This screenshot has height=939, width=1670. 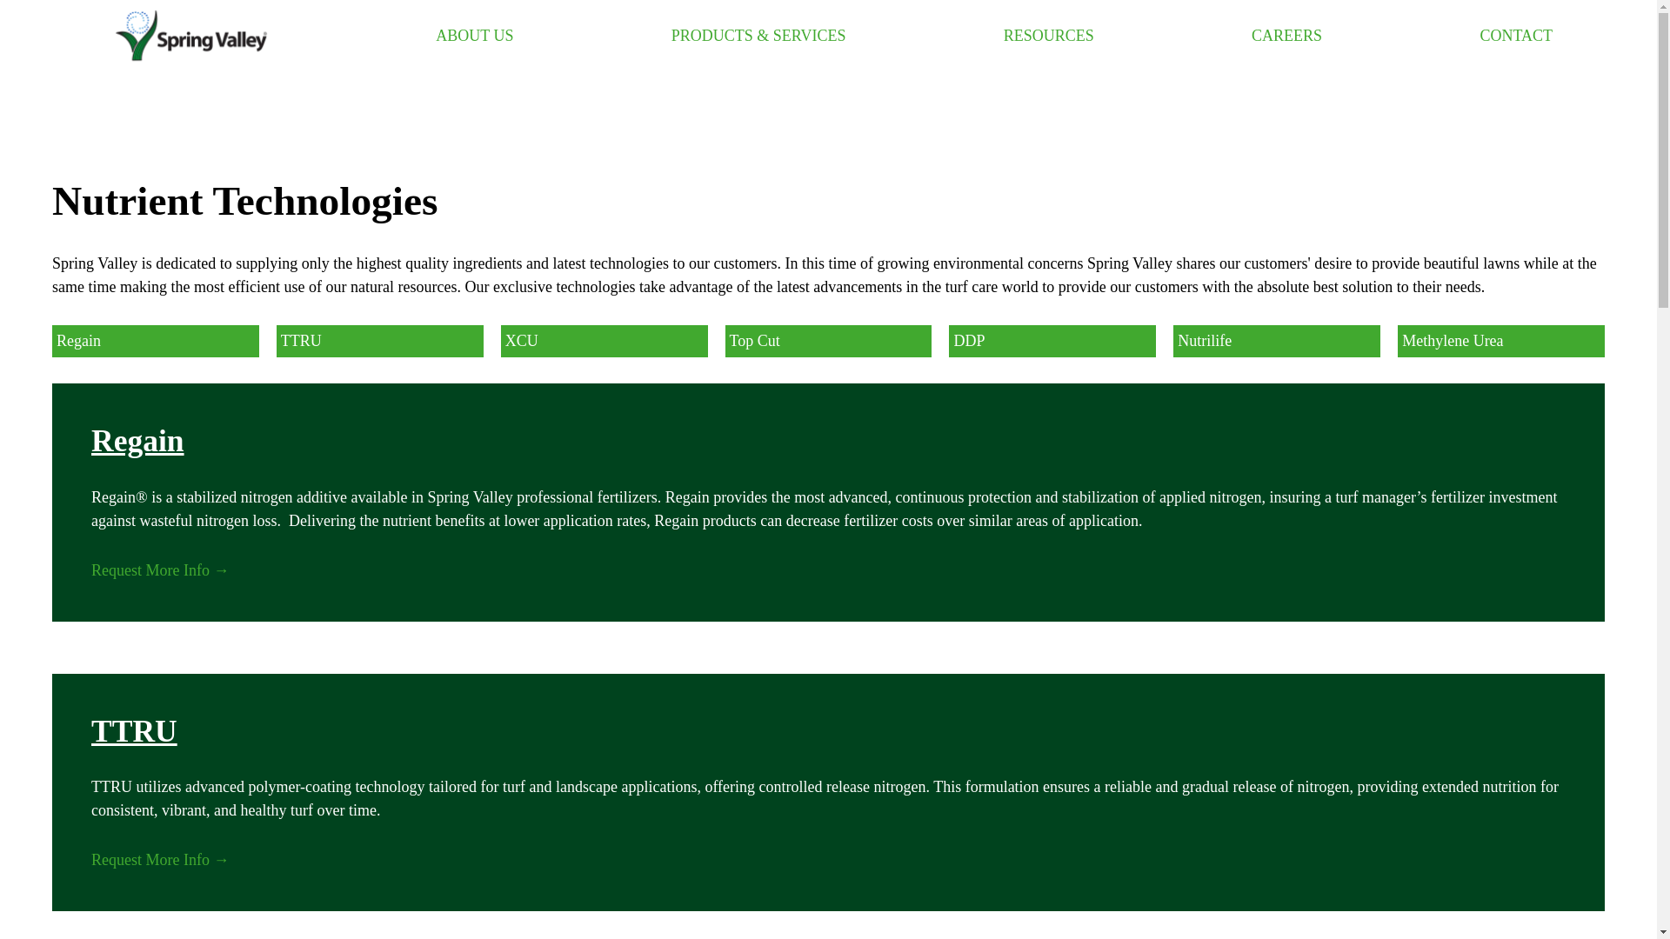 I want to click on ABOUT US, so click(x=474, y=37).